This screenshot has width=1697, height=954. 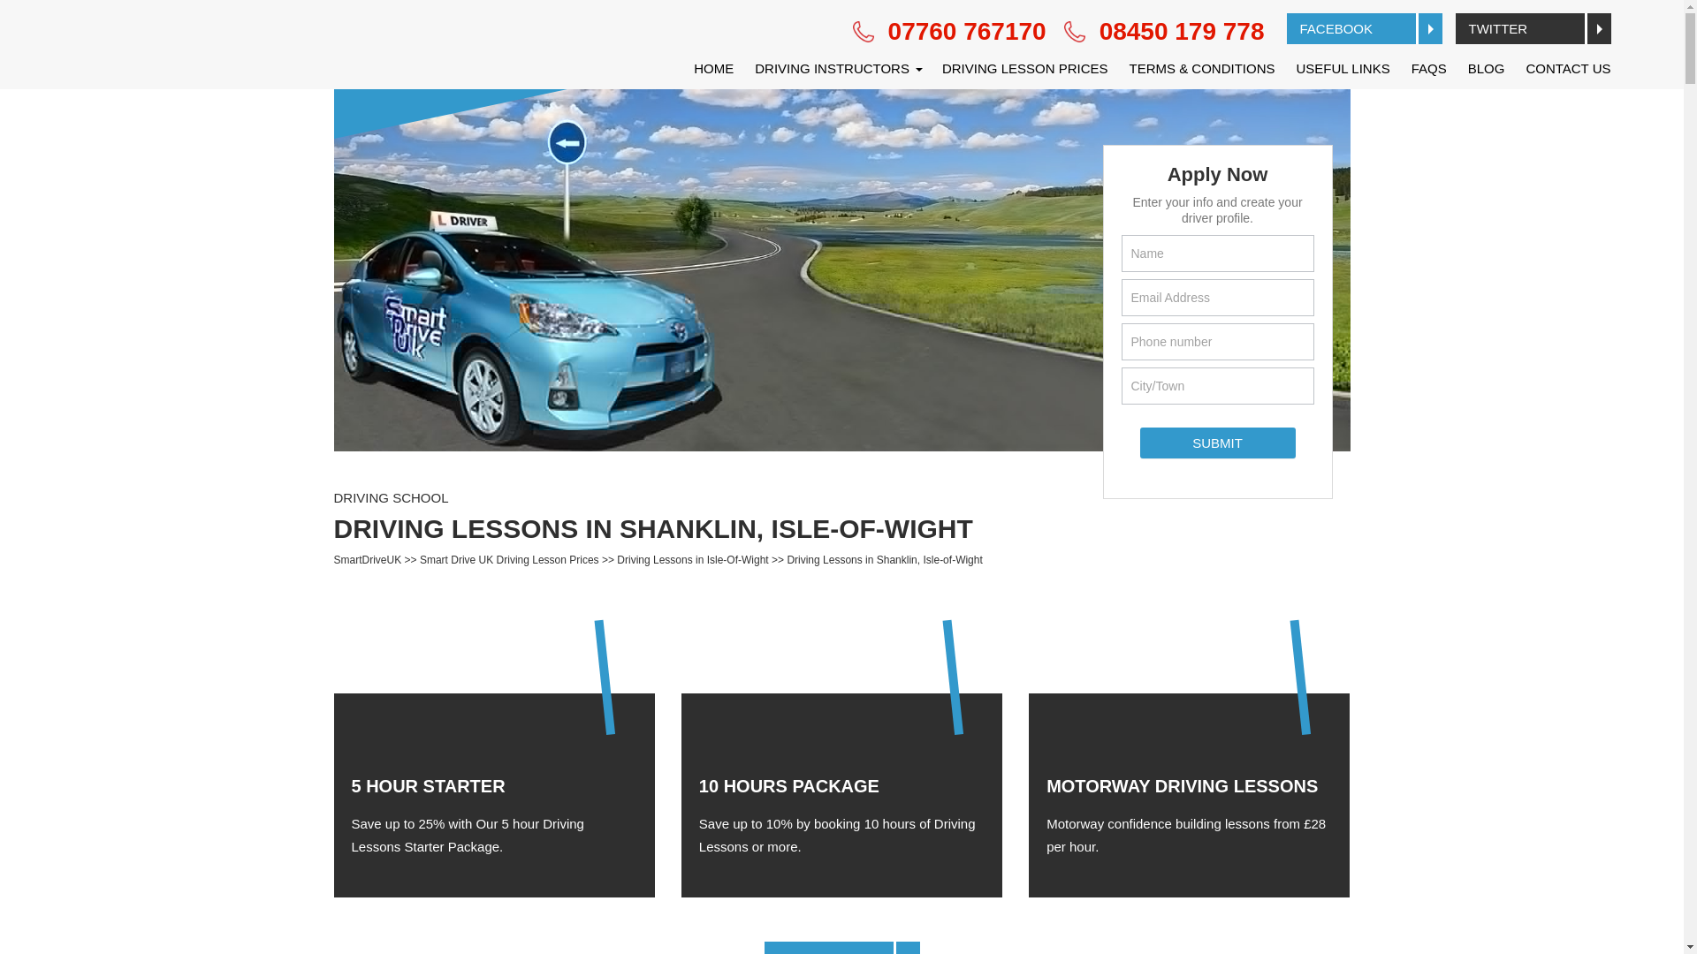 I want to click on TWITTER, so click(x=1533, y=28).